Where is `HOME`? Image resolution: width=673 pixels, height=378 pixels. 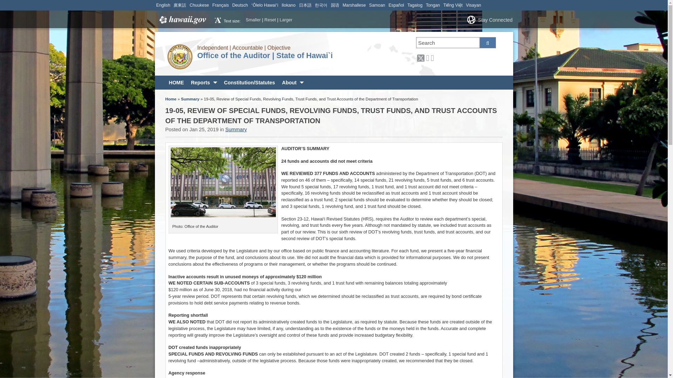 HOME is located at coordinates (177, 83).